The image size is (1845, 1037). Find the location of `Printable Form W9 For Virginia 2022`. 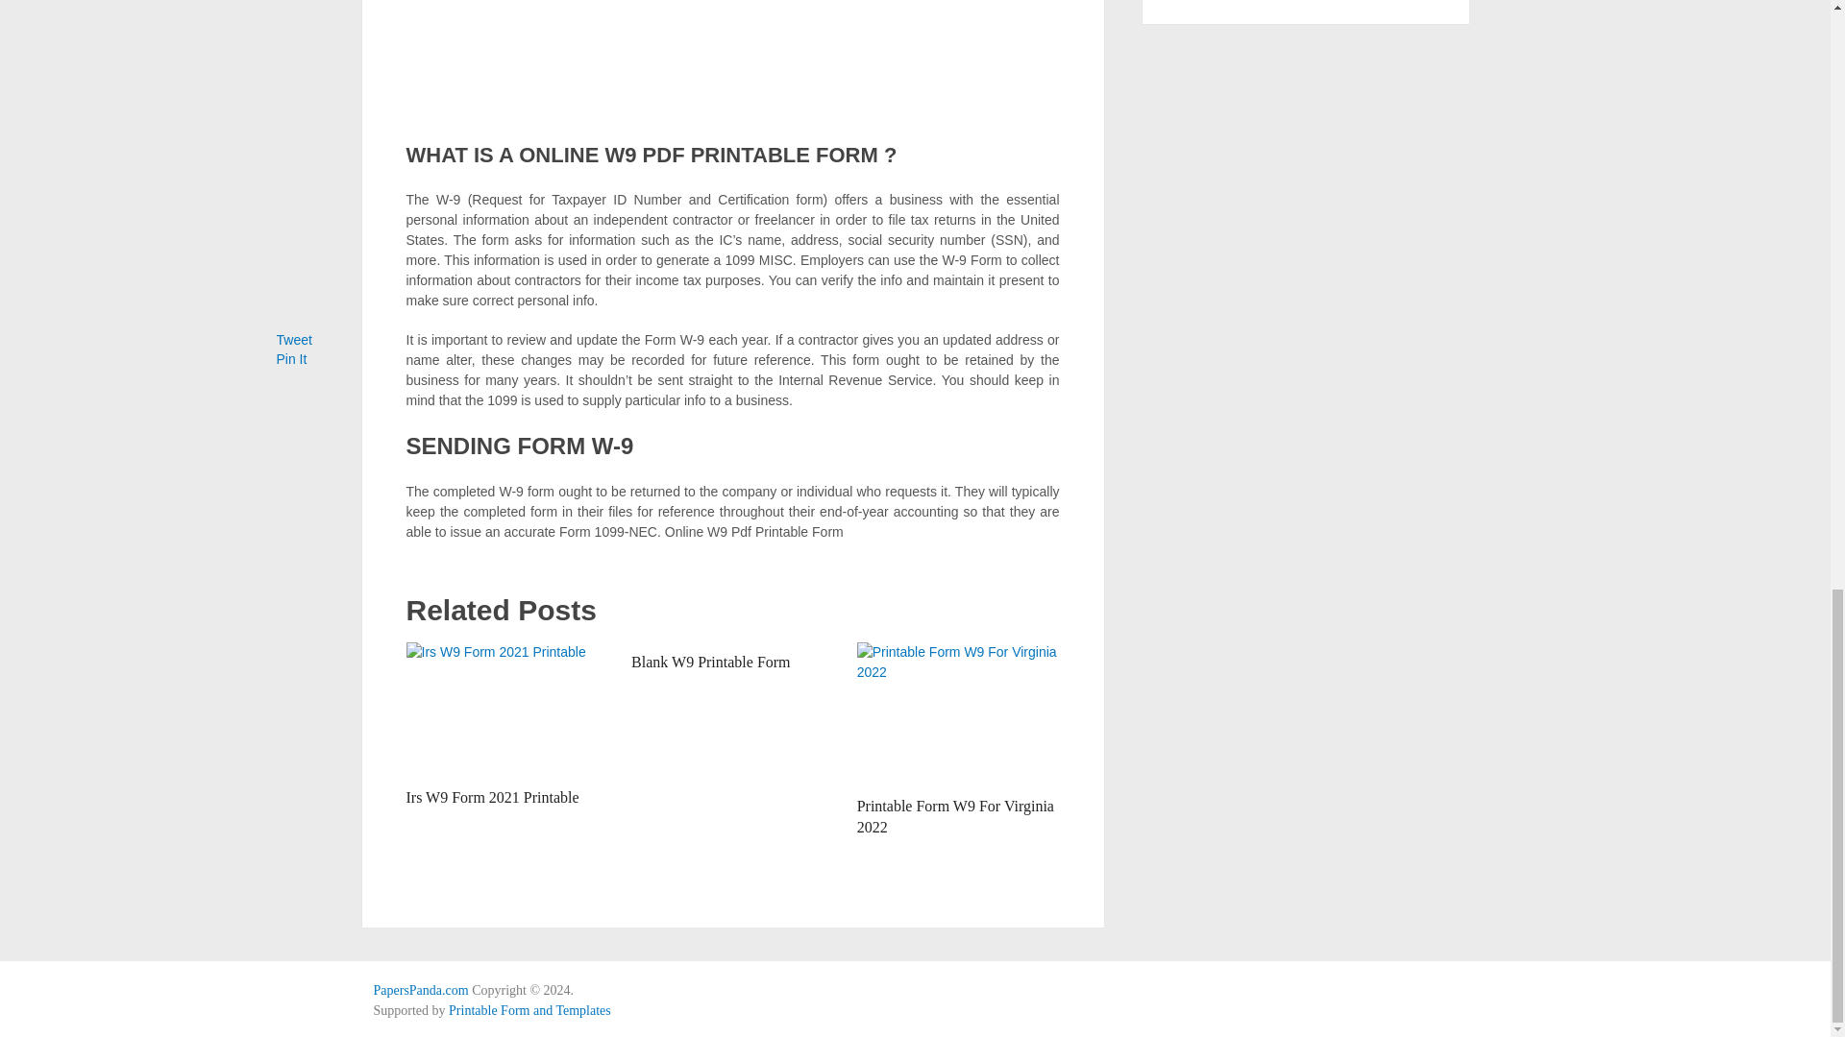

Printable Form W9 For Virginia 2022 is located at coordinates (958, 713).